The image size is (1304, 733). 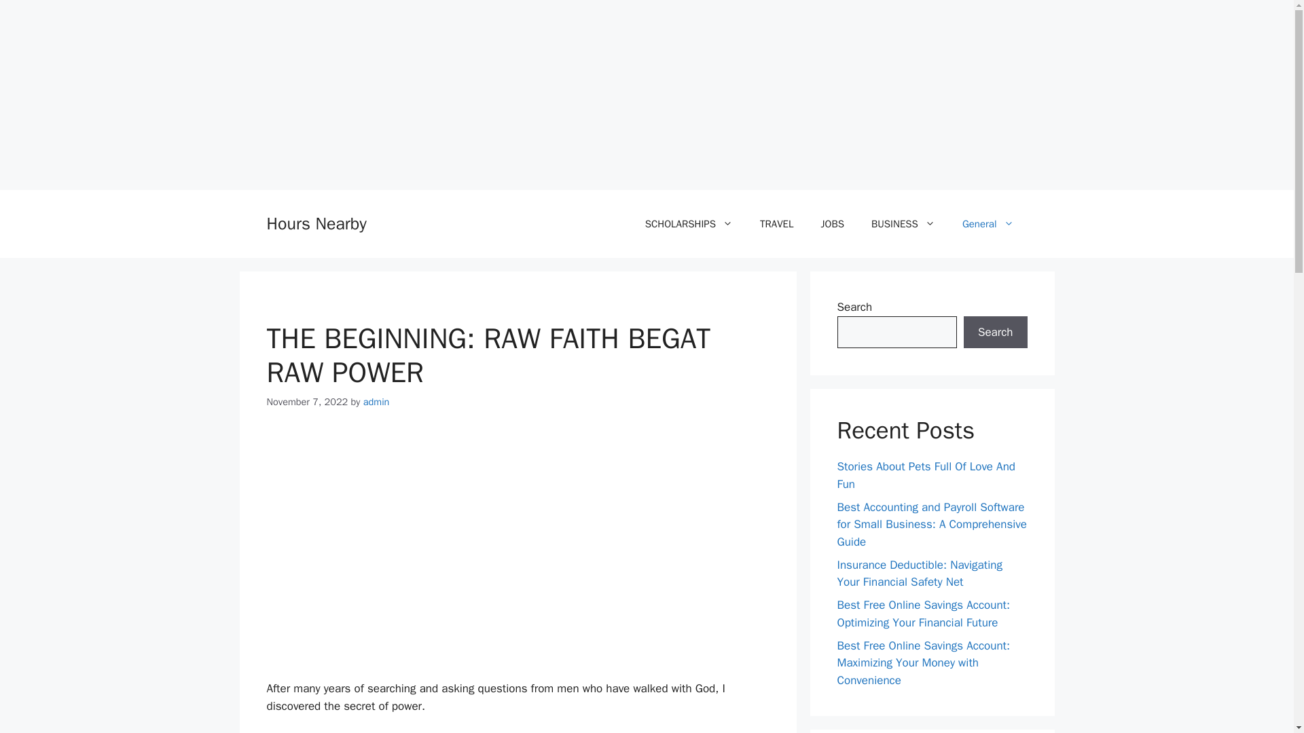 I want to click on Hours Nearby, so click(x=316, y=223).